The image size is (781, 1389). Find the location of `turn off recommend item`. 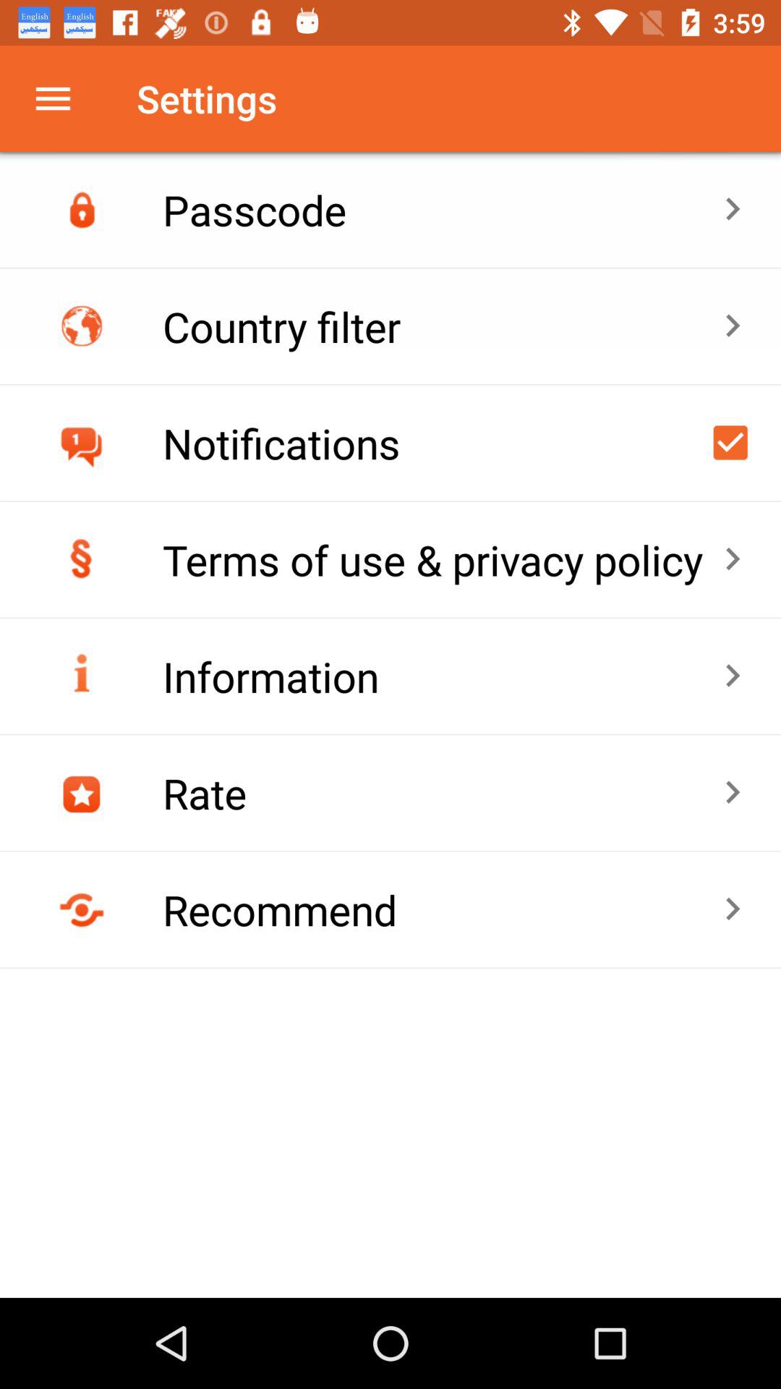

turn off recommend item is located at coordinates (443, 909).